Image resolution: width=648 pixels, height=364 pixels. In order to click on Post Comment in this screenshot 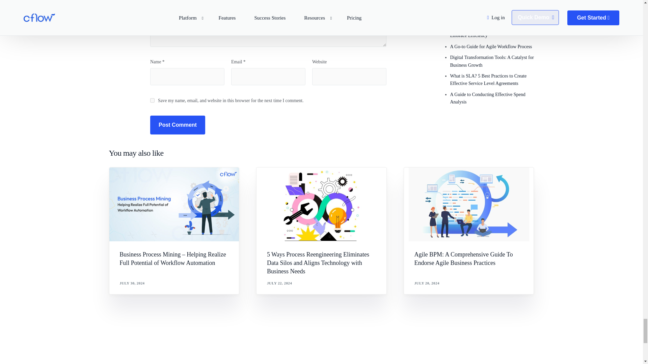, I will do `click(178, 125)`.